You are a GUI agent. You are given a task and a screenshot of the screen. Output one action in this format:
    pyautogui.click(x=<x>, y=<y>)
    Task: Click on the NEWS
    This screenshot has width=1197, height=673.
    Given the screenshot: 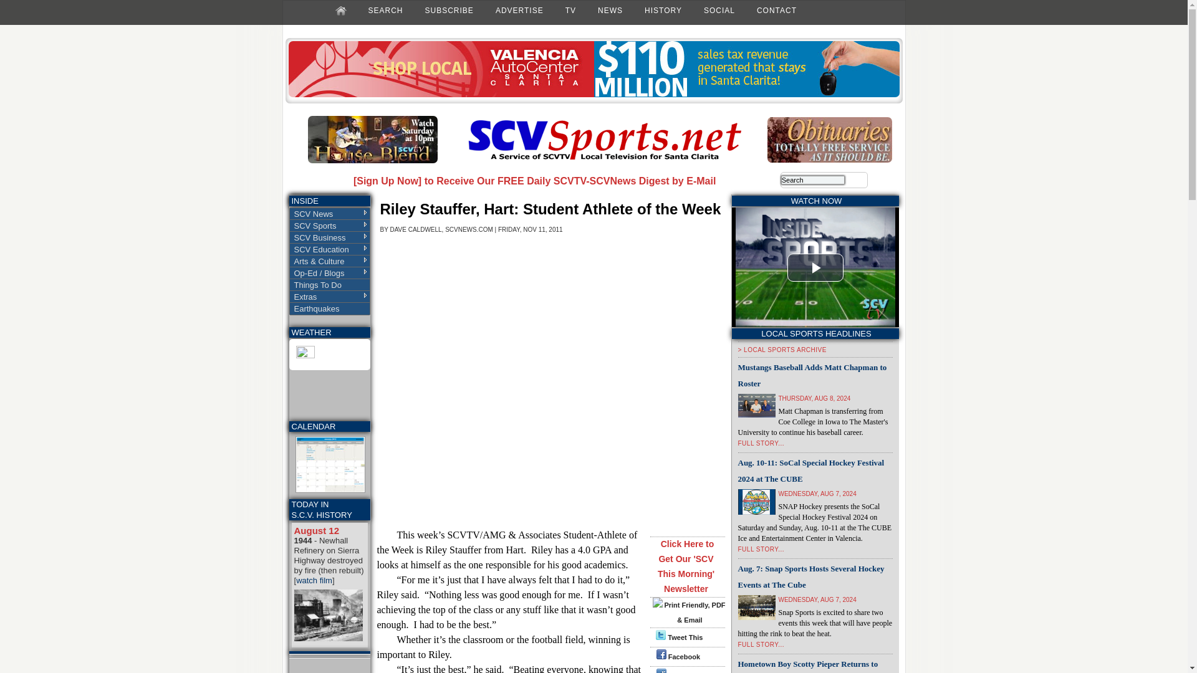 What is the action you would take?
    pyautogui.click(x=610, y=10)
    